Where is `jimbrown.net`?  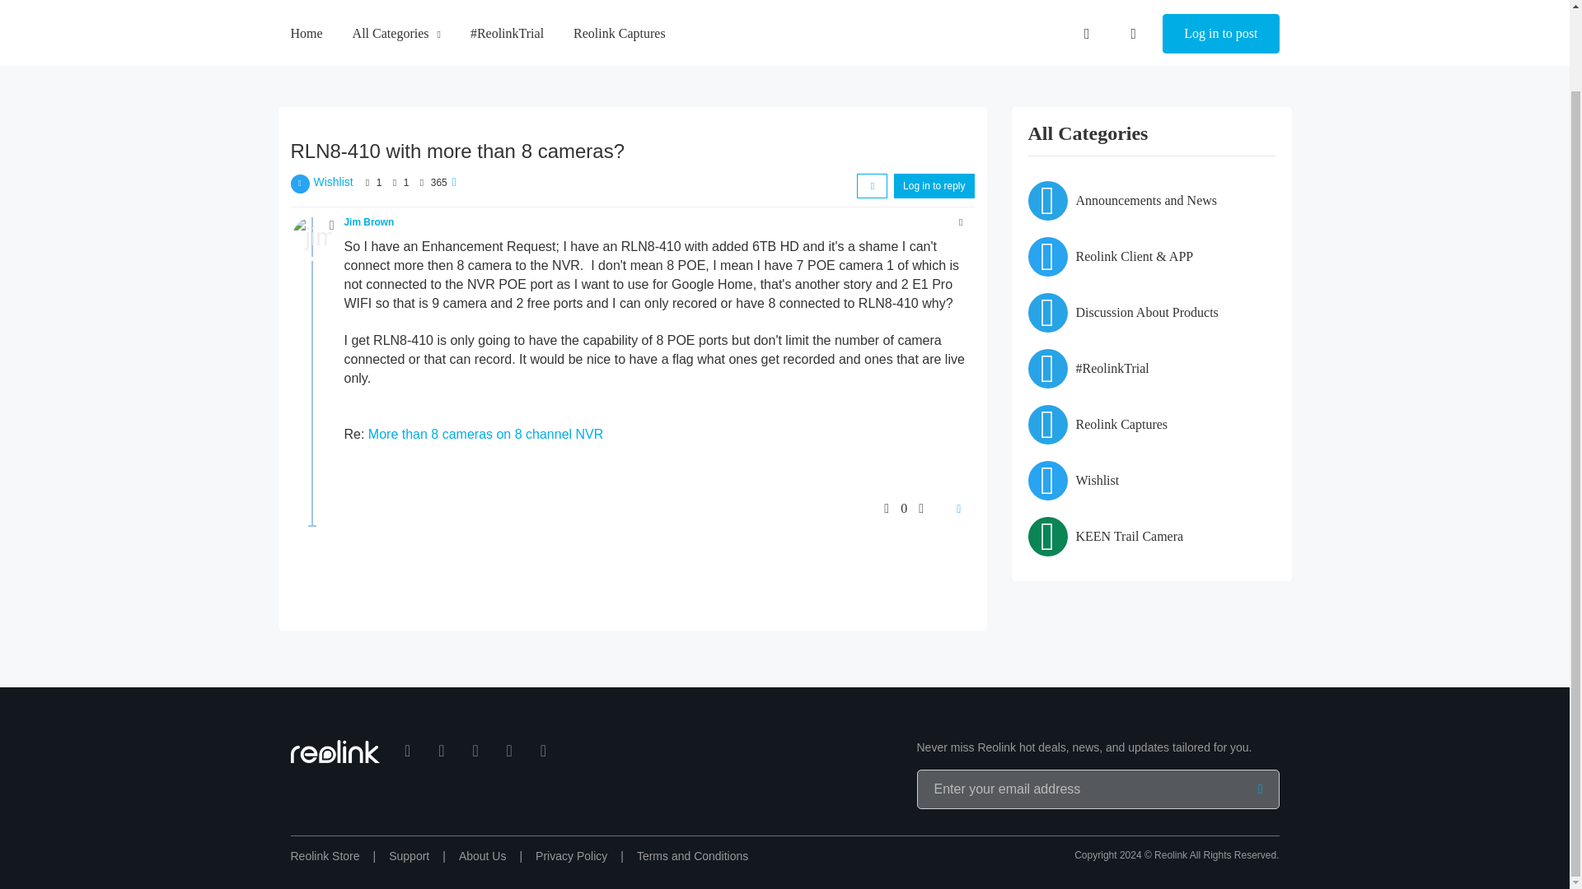
jimbrown.net is located at coordinates (311, 237).